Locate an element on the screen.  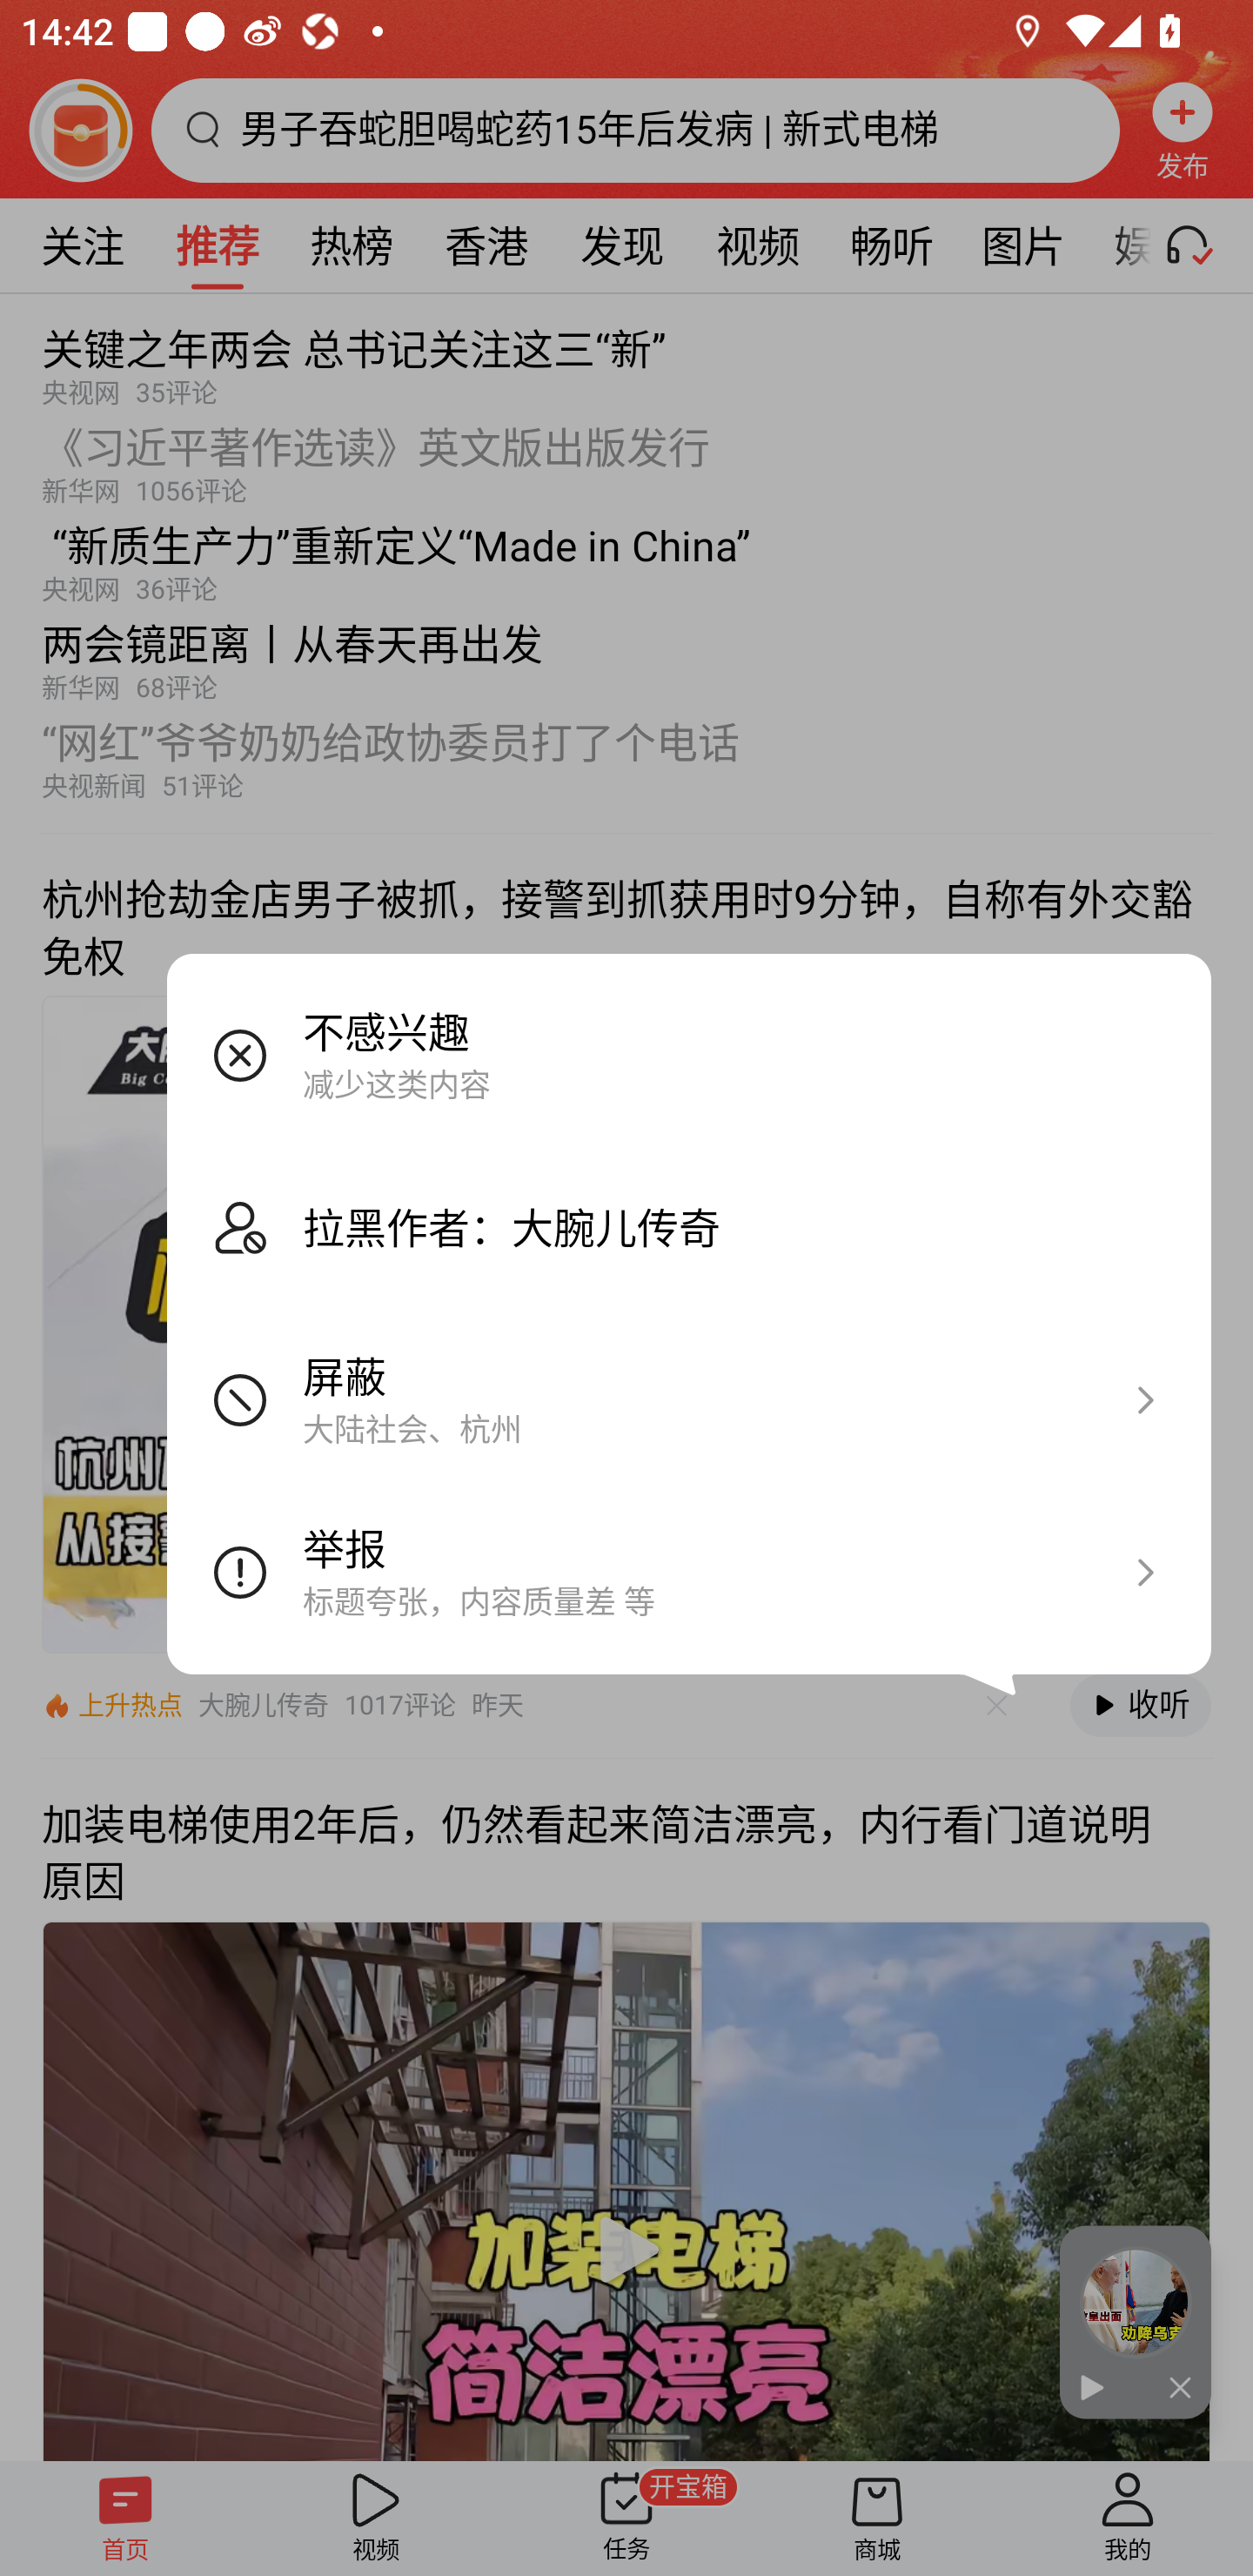
不感兴趣 减少这类内容 is located at coordinates (689, 1055).